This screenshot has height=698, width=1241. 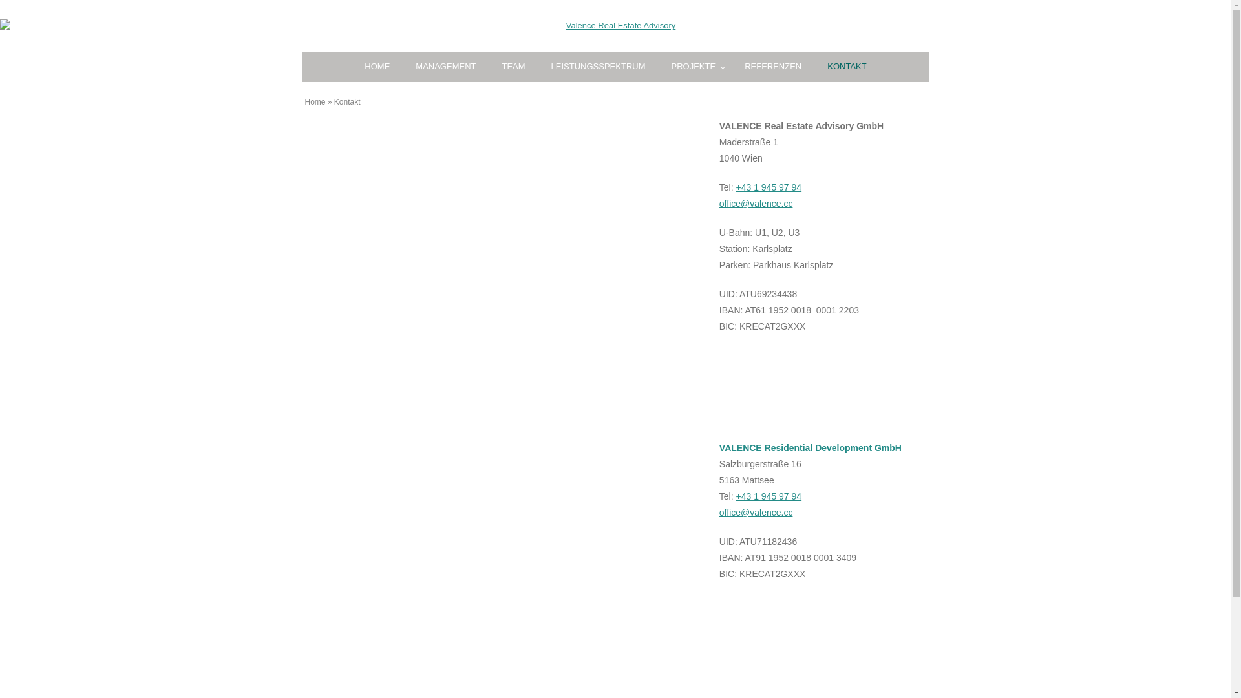 I want to click on +43 1 945 97 94, so click(x=769, y=187).